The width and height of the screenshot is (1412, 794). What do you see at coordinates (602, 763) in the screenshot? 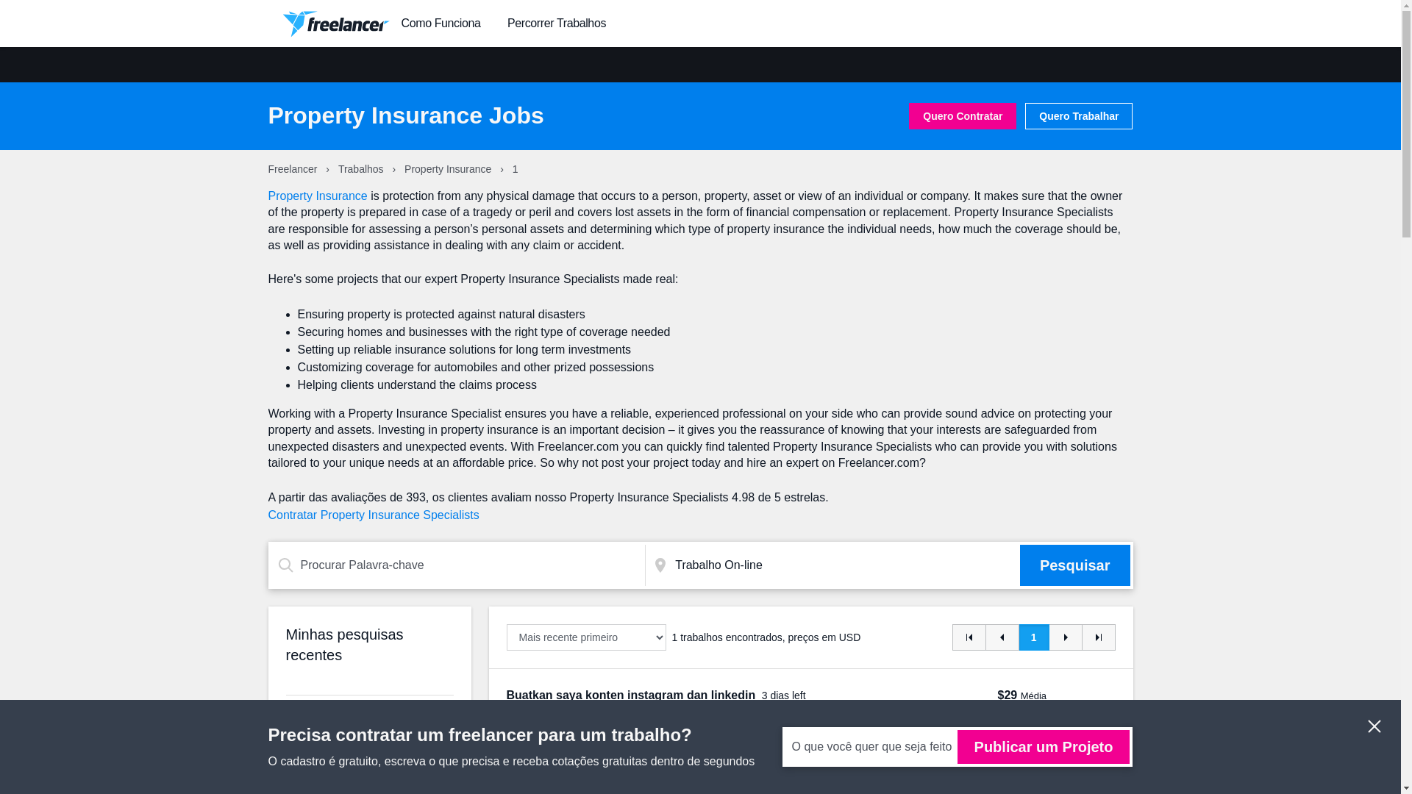
I see `Seguros` at bounding box center [602, 763].